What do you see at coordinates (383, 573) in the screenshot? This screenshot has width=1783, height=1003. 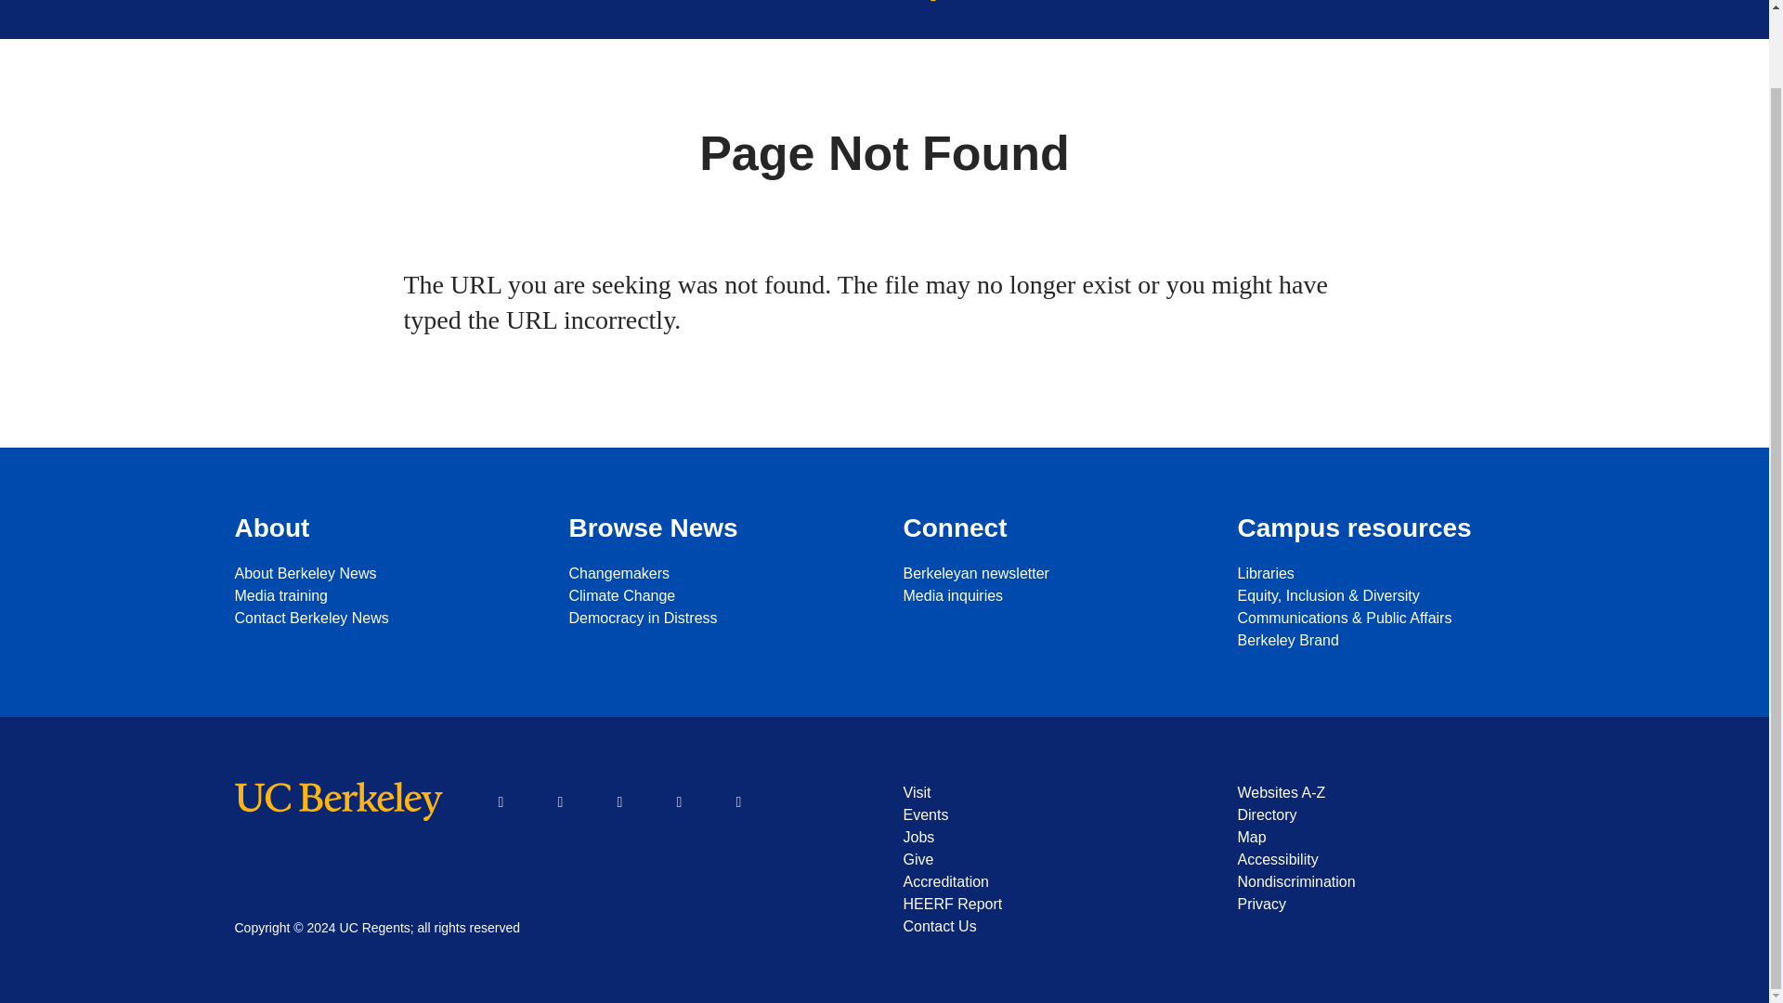 I see `About Berkeley News` at bounding box center [383, 573].